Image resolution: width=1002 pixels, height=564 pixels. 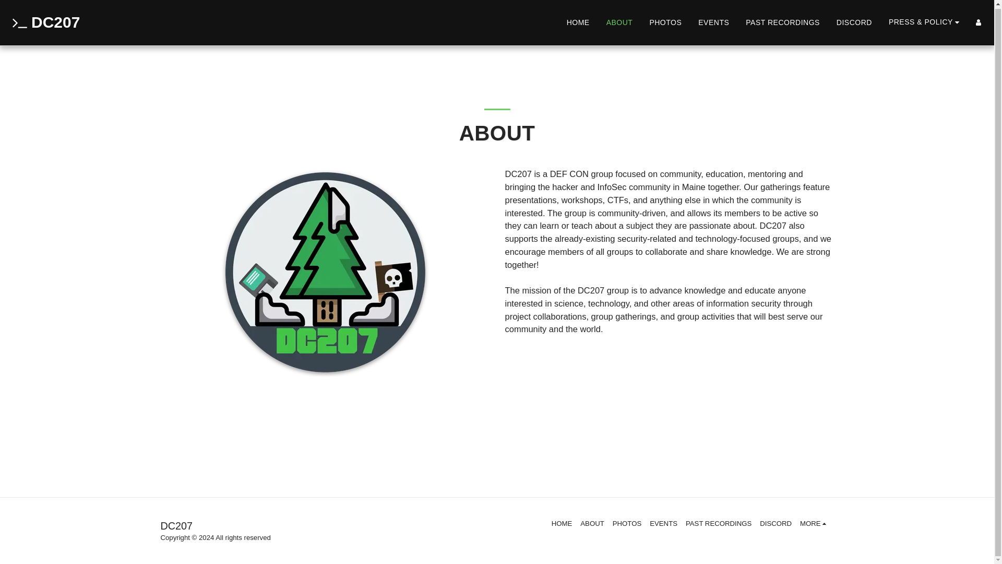 What do you see at coordinates (578, 22) in the screenshot?
I see `HOME` at bounding box center [578, 22].